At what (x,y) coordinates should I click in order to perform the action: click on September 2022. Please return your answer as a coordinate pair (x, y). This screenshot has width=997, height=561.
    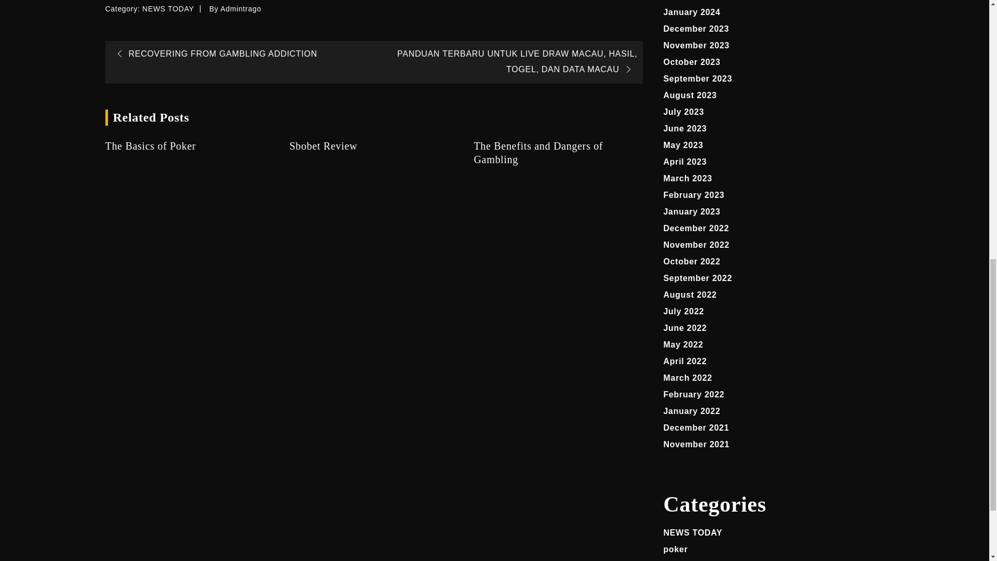
    Looking at the image, I should click on (698, 278).